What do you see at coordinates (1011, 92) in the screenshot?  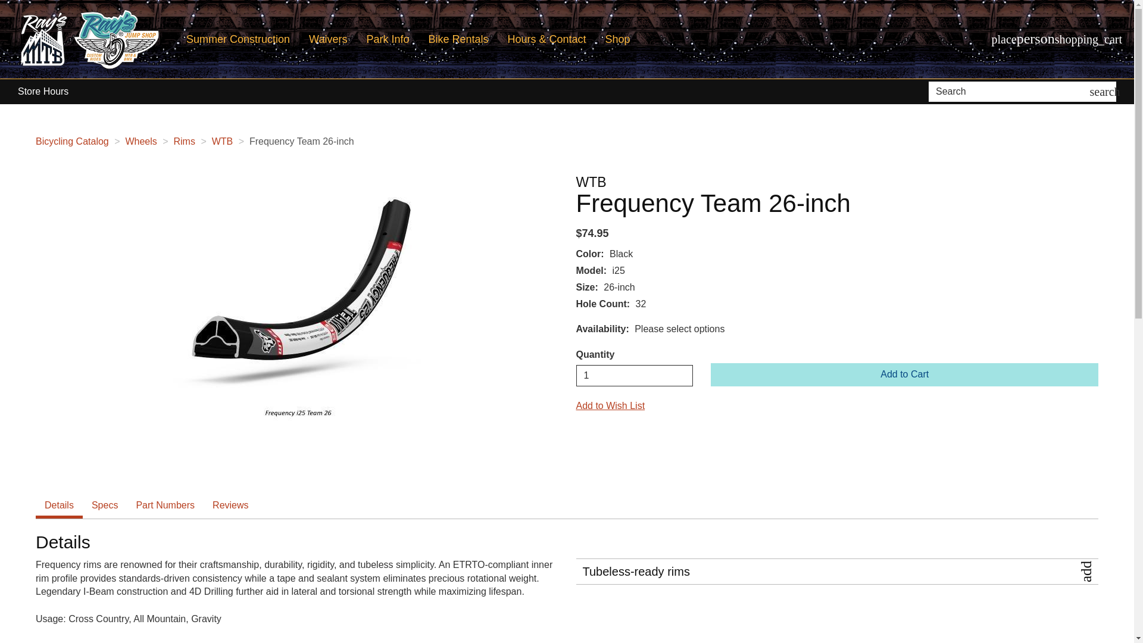 I see `Search` at bounding box center [1011, 92].